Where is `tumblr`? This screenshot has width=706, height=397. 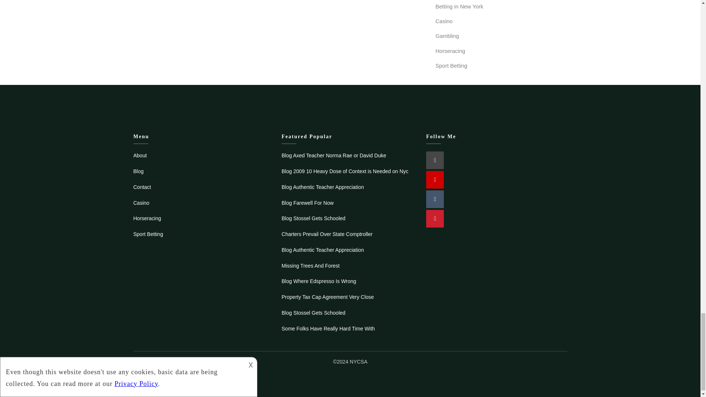 tumblr is located at coordinates (435, 199).